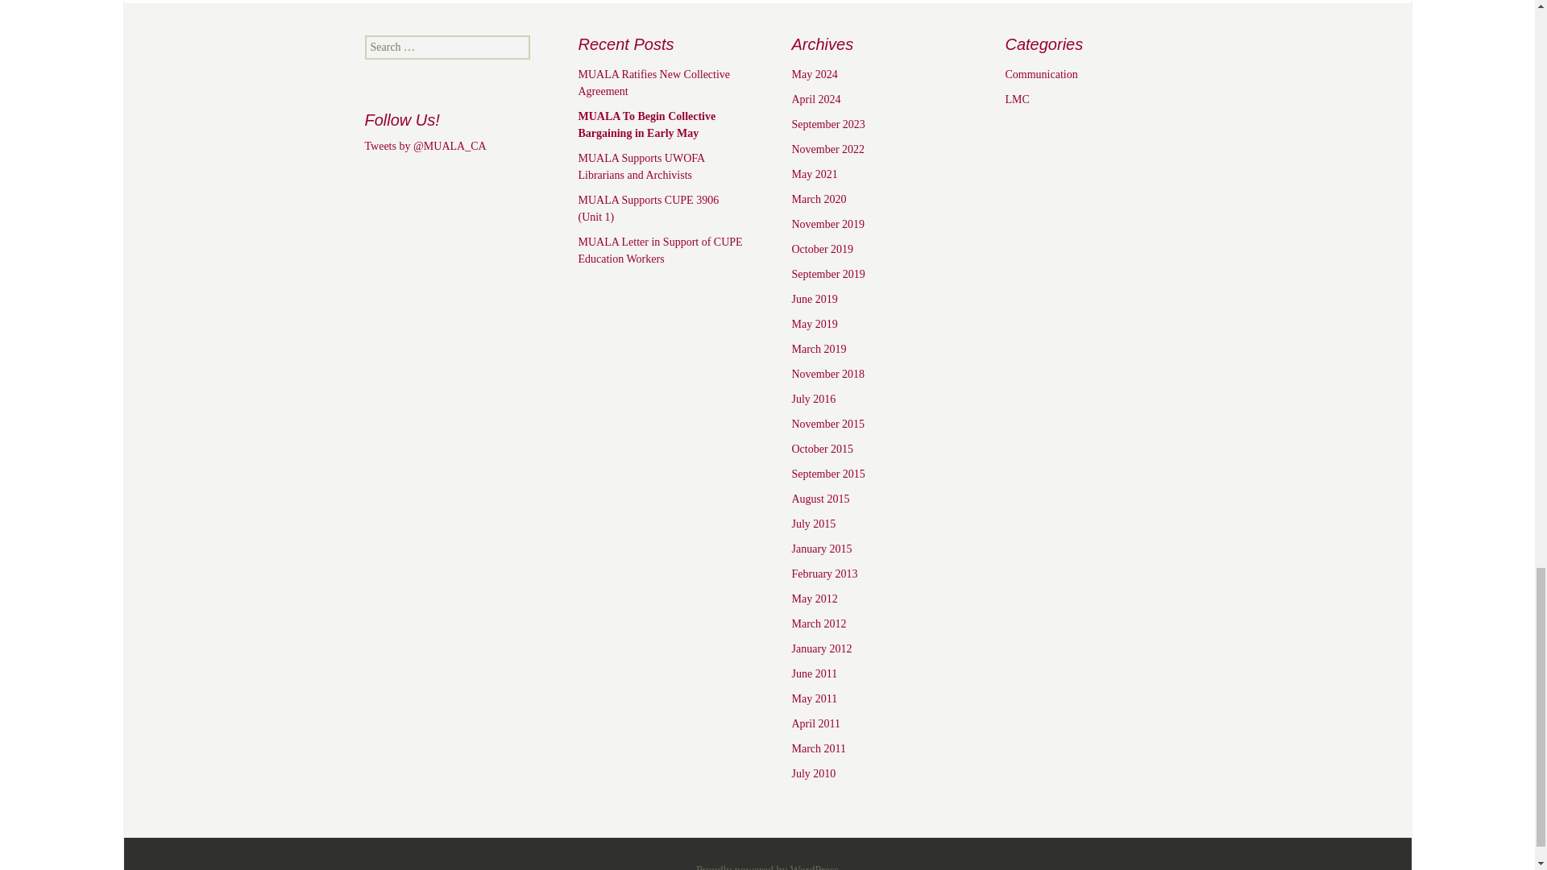 This screenshot has height=870, width=1547. What do you see at coordinates (812, 524) in the screenshot?
I see `July 2015` at bounding box center [812, 524].